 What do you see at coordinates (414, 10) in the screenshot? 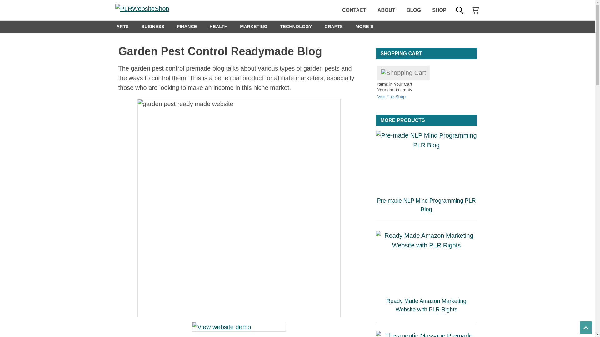
I see `BLOG` at bounding box center [414, 10].